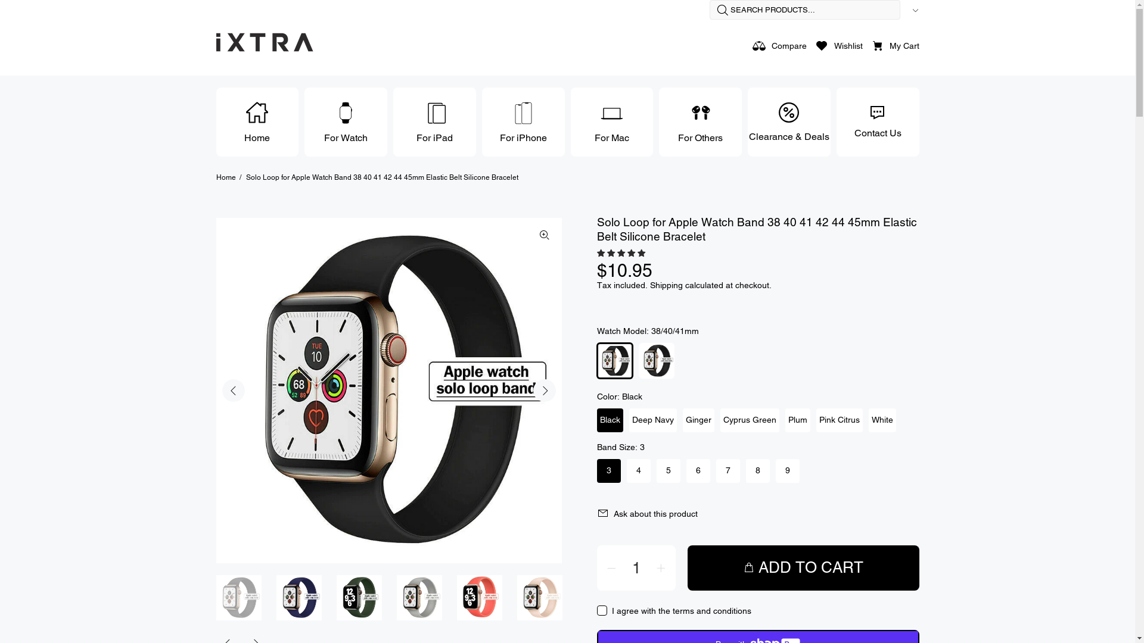 This screenshot has width=1144, height=643. Describe the element at coordinates (669, 471) in the screenshot. I see `5` at that location.